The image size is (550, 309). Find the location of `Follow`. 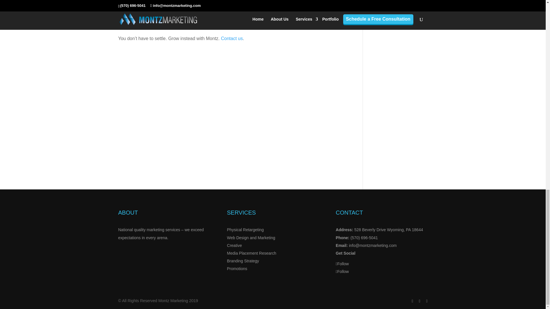

Follow is located at coordinates (342, 264).